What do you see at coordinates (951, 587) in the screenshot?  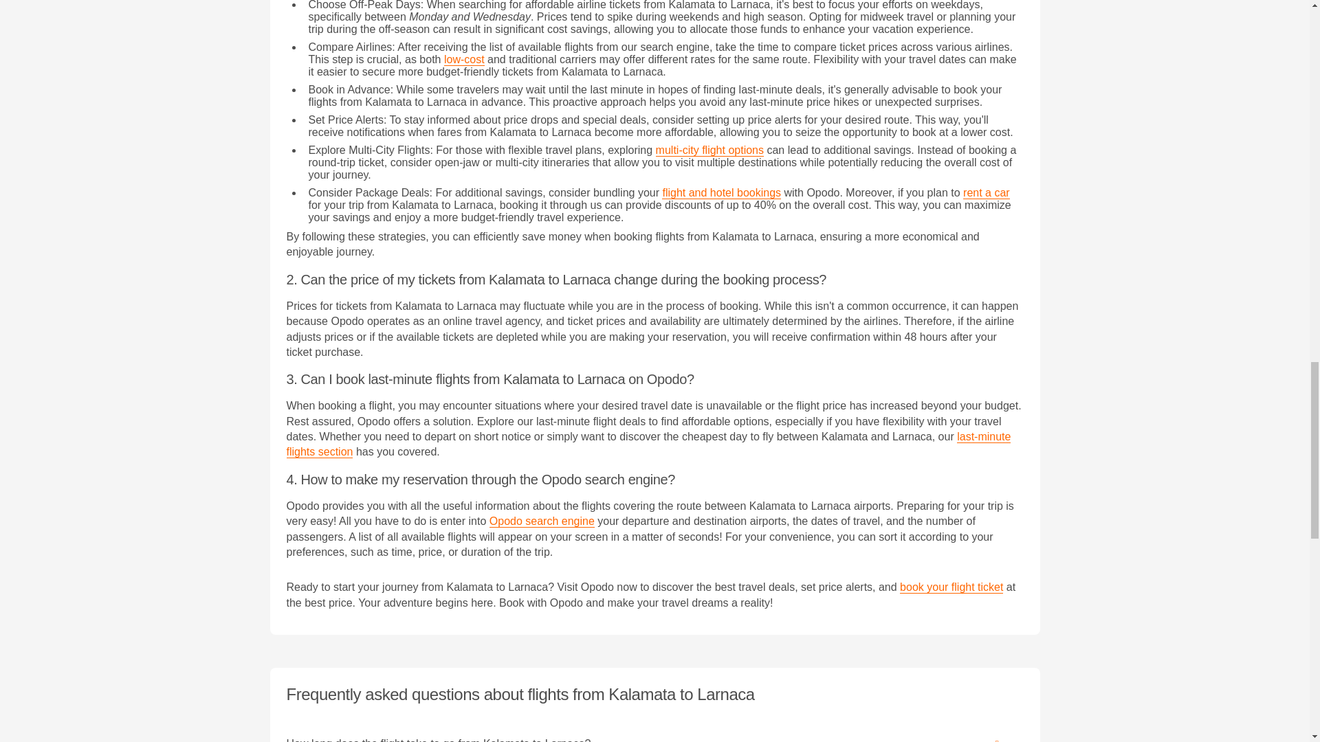 I see `book your flight ticket` at bounding box center [951, 587].